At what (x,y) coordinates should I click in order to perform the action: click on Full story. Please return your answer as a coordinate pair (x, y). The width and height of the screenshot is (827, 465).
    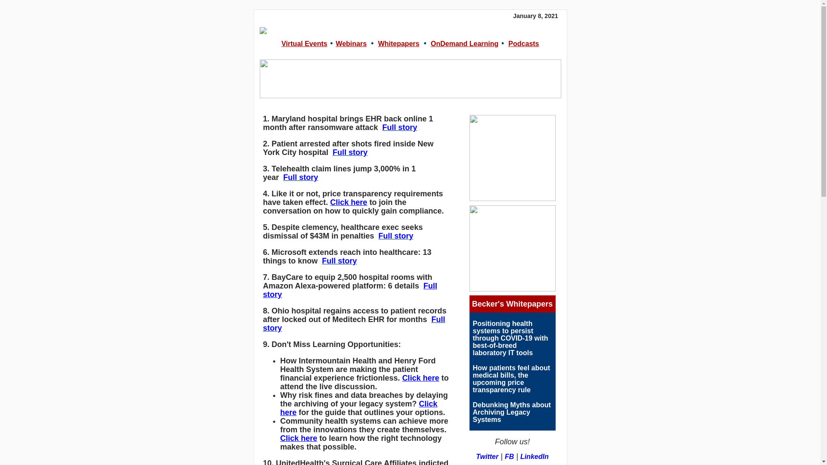
    Looking at the image, I should click on (400, 127).